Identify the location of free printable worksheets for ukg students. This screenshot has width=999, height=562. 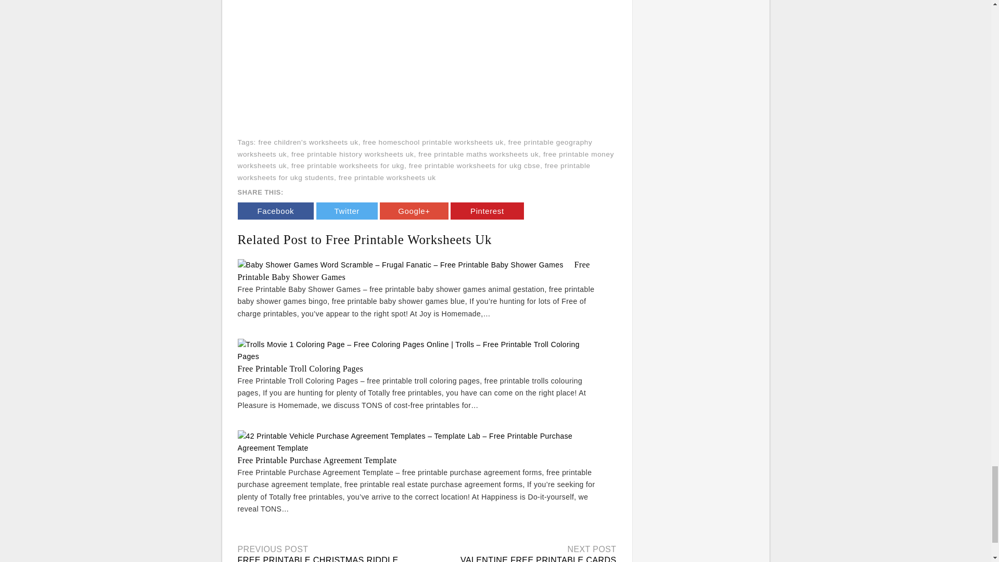
(414, 172).